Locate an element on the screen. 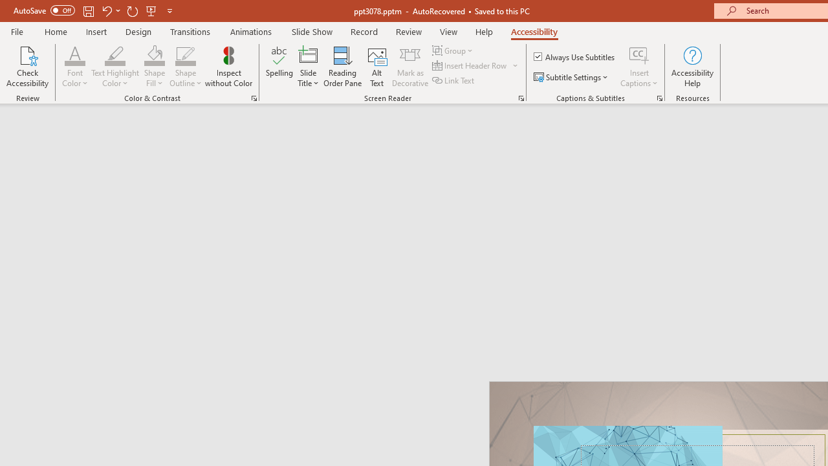 This screenshot has height=466, width=828. Link Text is located at coordinates (454, 80).